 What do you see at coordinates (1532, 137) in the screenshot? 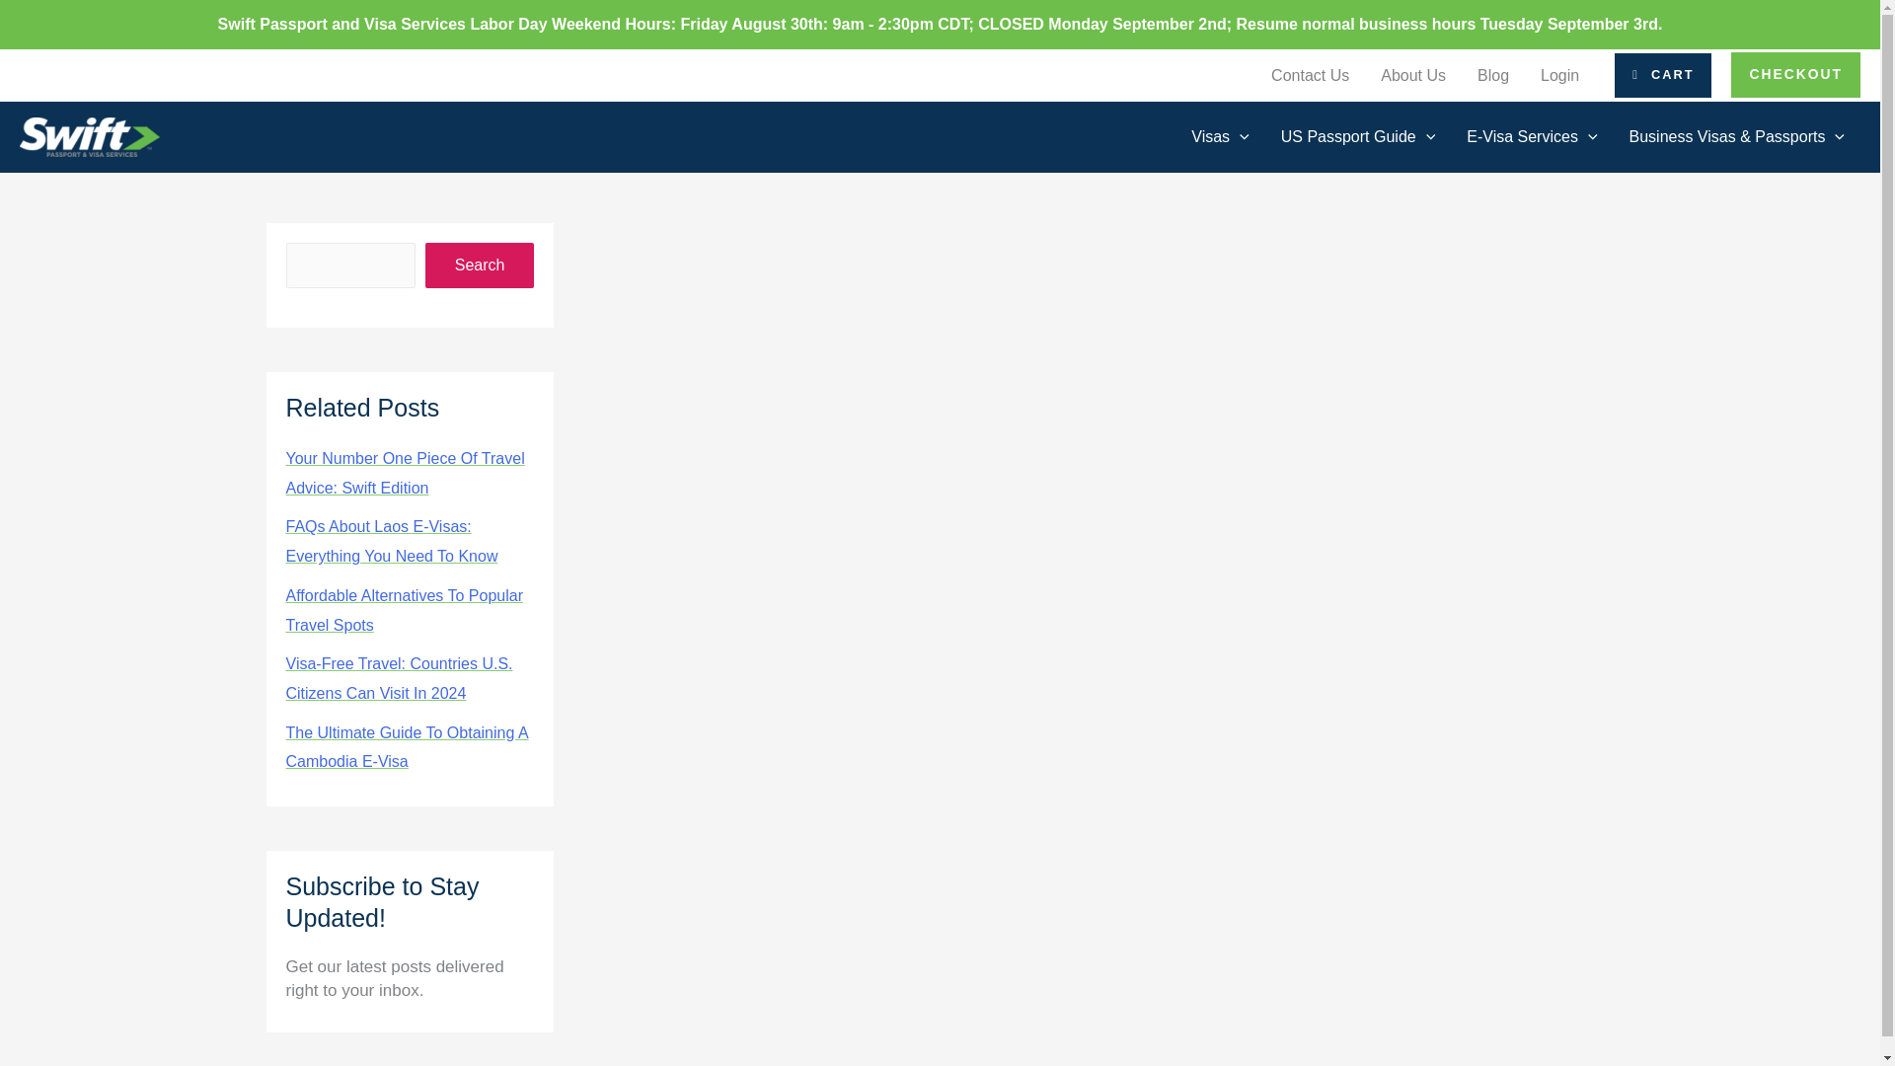
I see `E-Visa Services` at bounding box center [1532, 137].